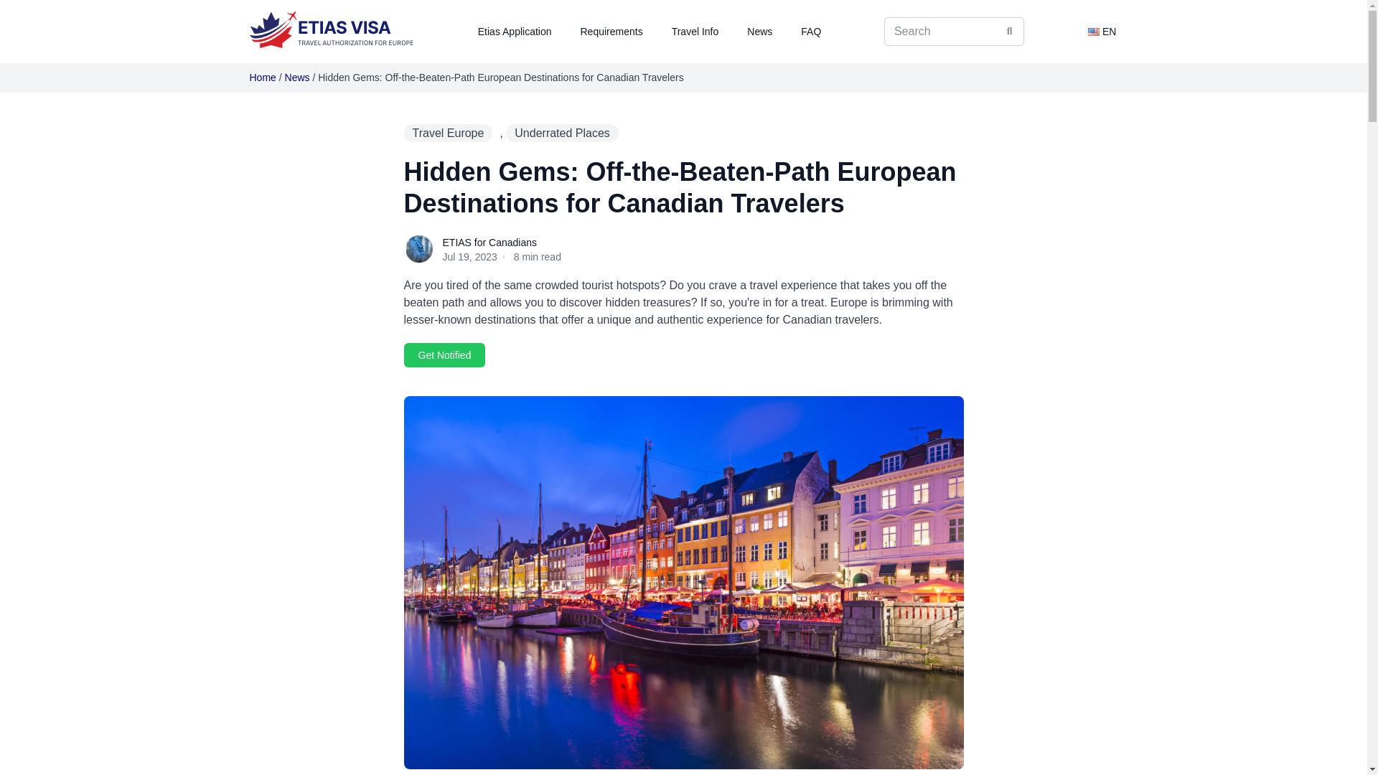 Image resolution: width=1378 pixels, height=775 pixels. Describe the element at coordinates (1102, 31) in the screenshot. I see `EN` at that location.